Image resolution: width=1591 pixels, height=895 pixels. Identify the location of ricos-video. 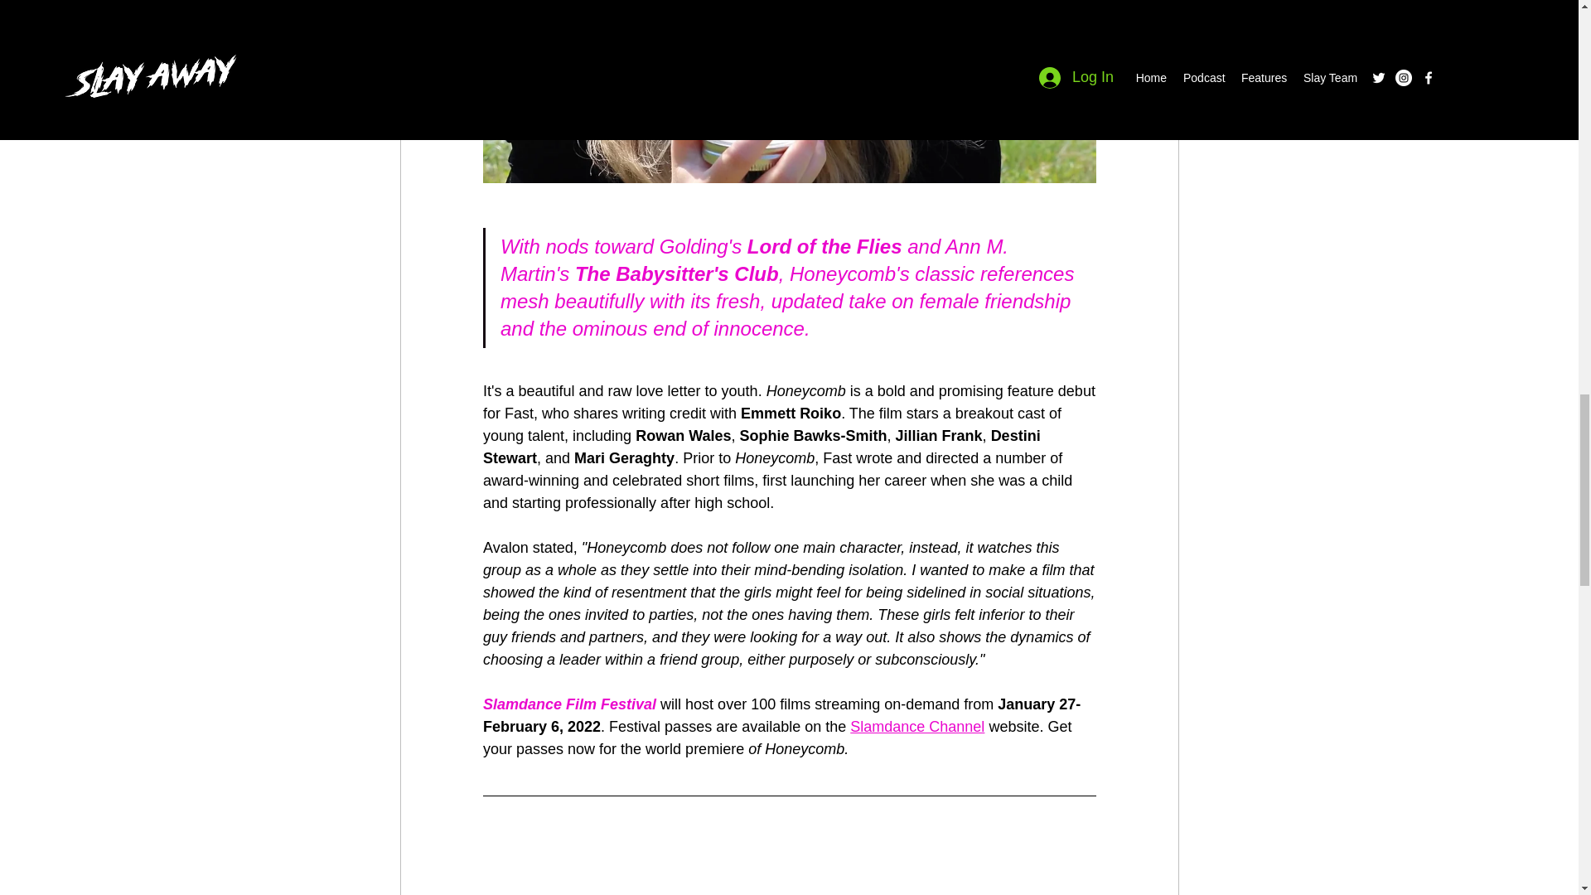
(789, 864).